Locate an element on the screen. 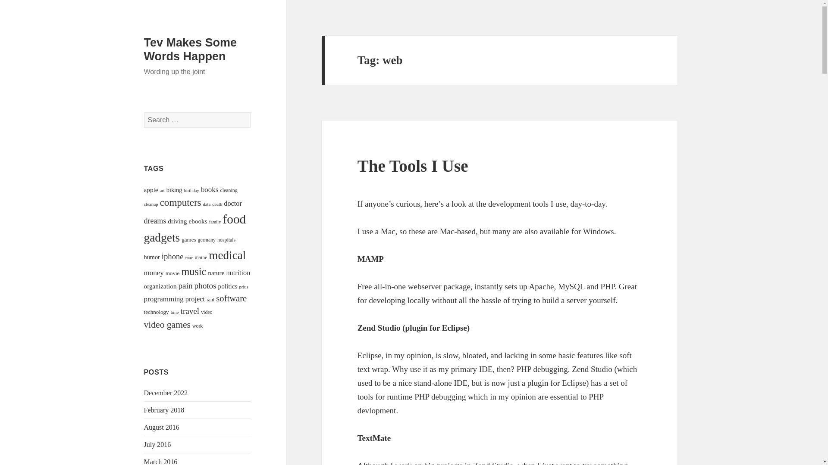 This screenshot has height=465, width=828. data is located at coordinates (207, 204).